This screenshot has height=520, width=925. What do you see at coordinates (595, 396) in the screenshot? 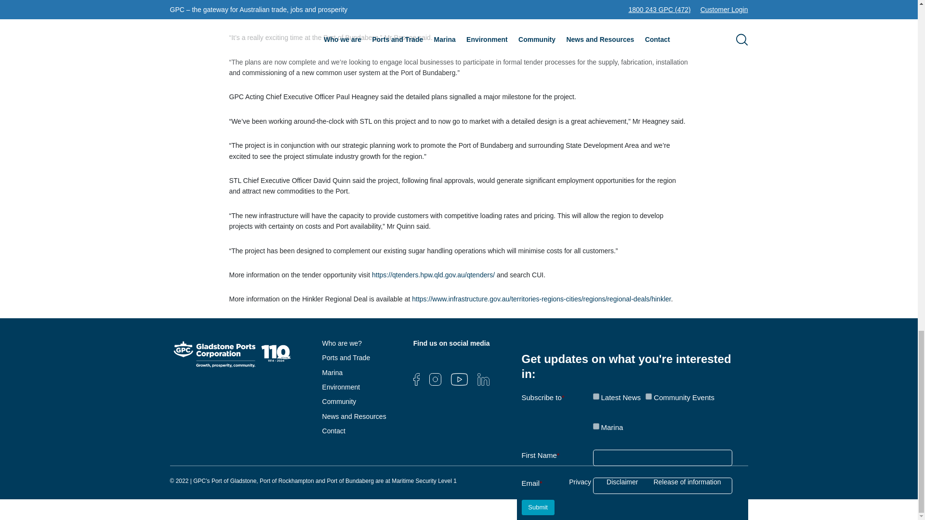
I see `on` at bounding box center [595, 396].